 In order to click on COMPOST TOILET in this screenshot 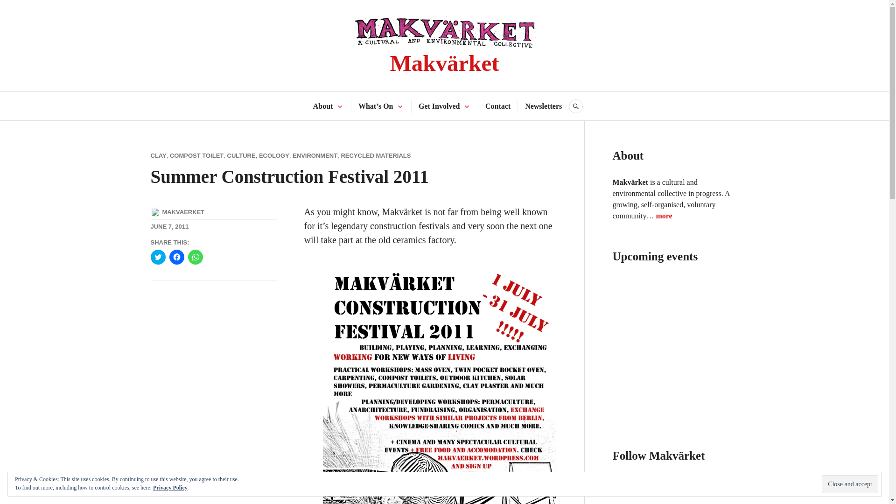, I will do `click(196, 156)`.